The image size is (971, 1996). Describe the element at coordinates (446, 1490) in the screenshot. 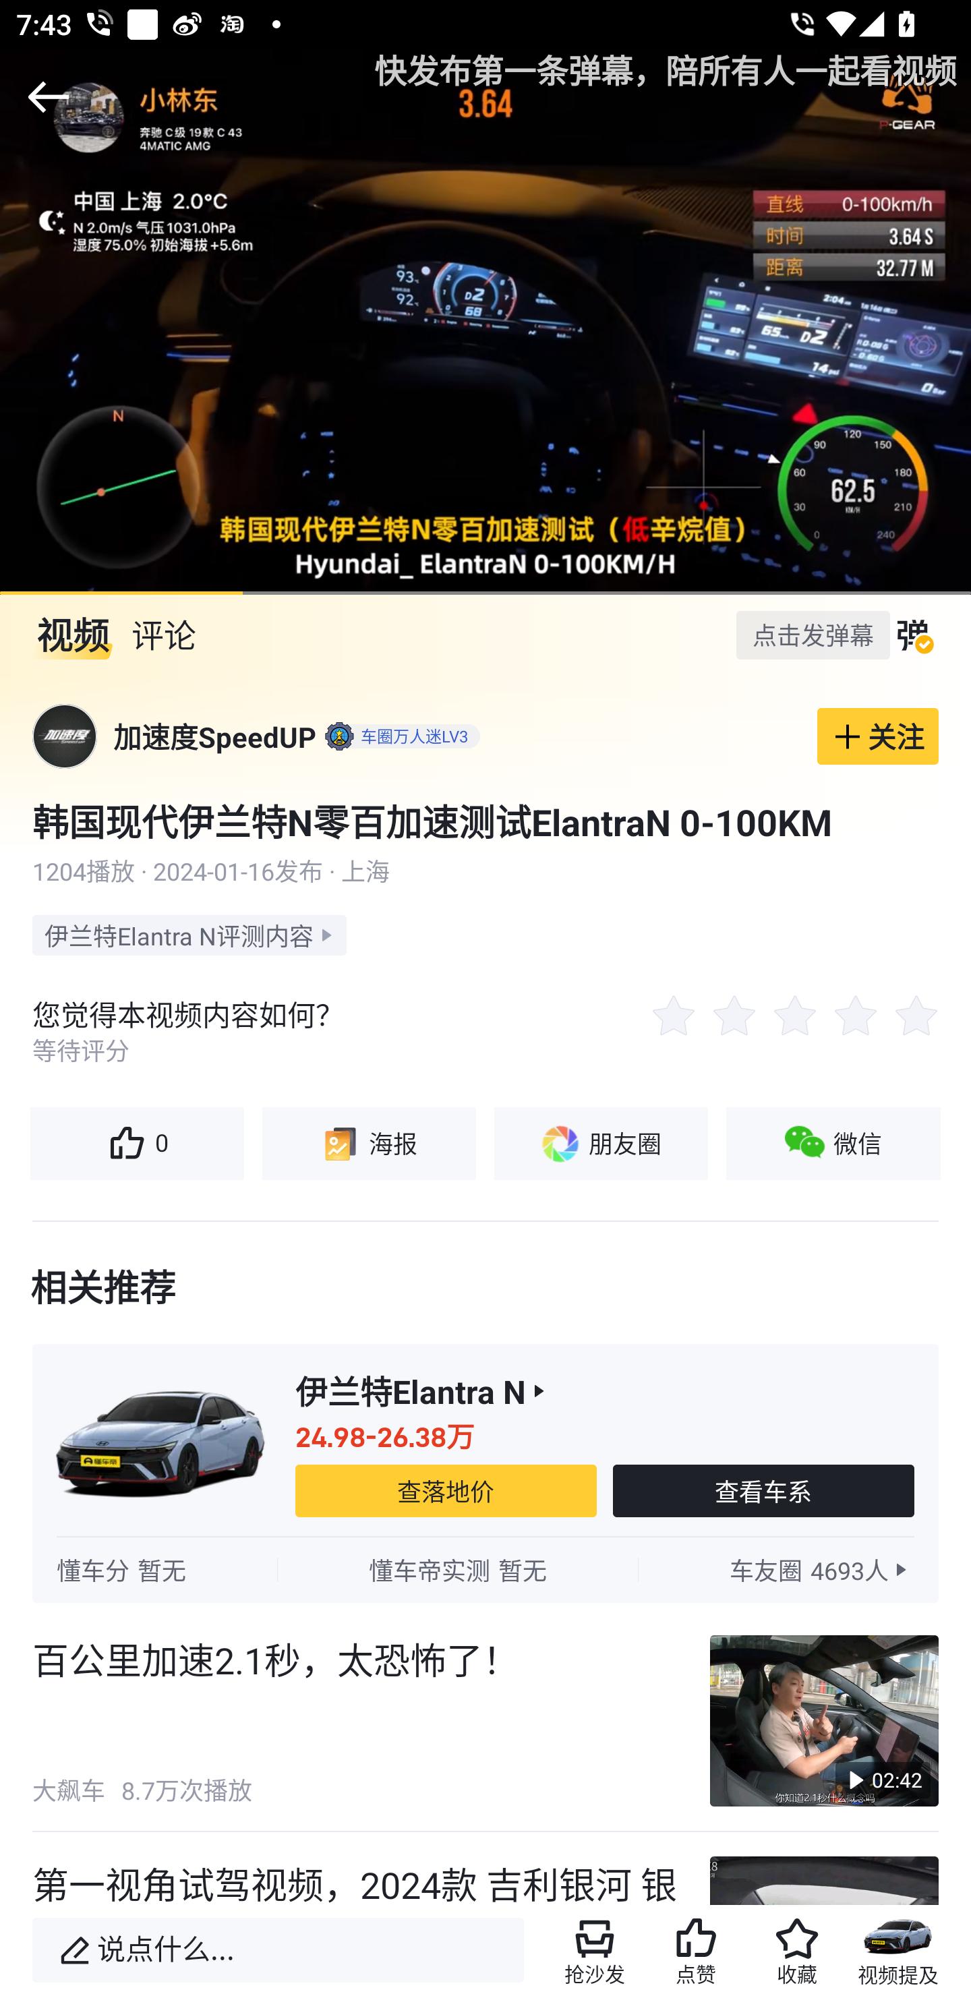

I see `查落地价` at that location.